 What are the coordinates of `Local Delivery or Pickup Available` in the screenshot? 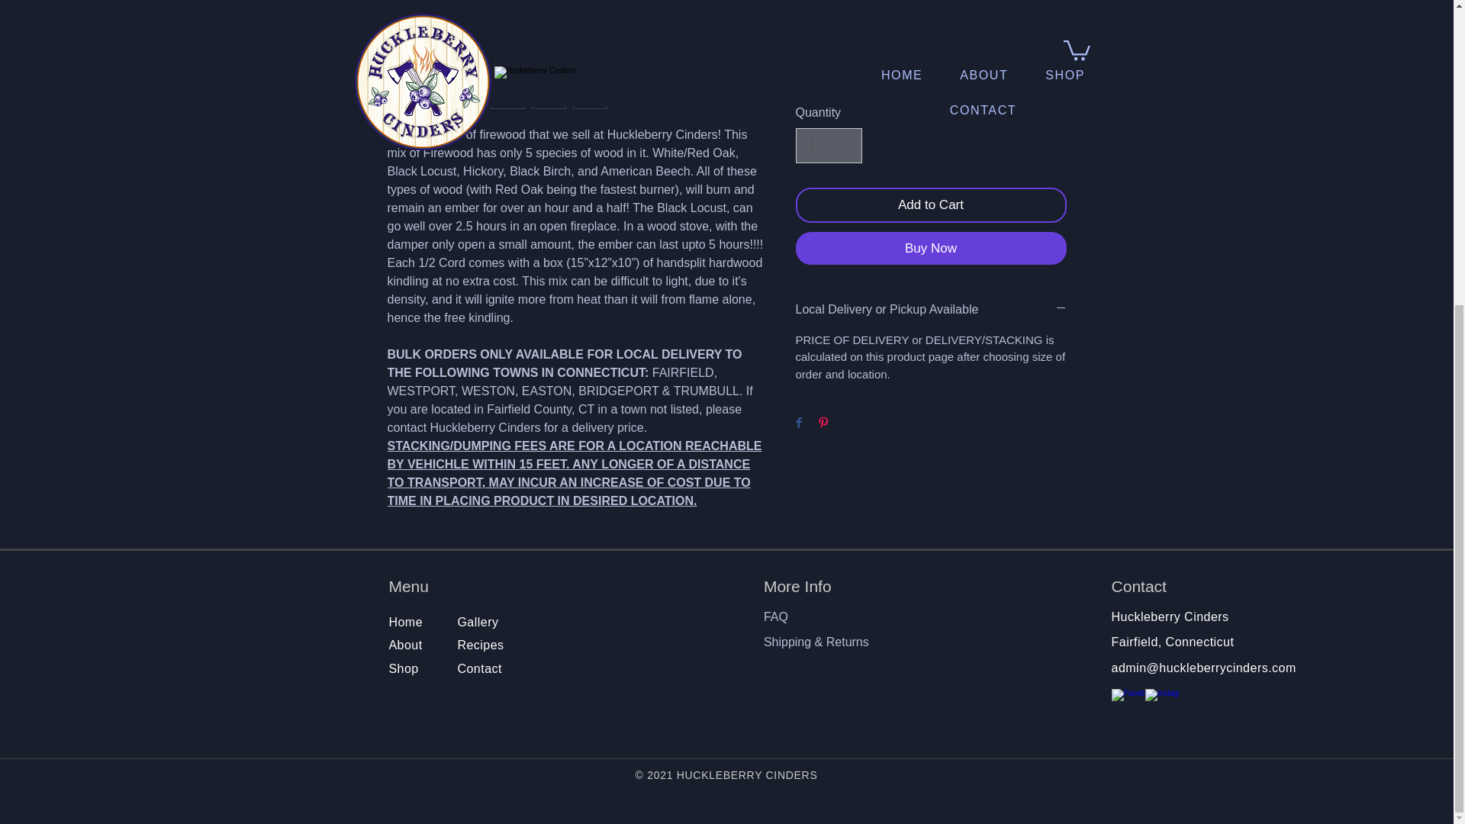 It's located at (931, 310).